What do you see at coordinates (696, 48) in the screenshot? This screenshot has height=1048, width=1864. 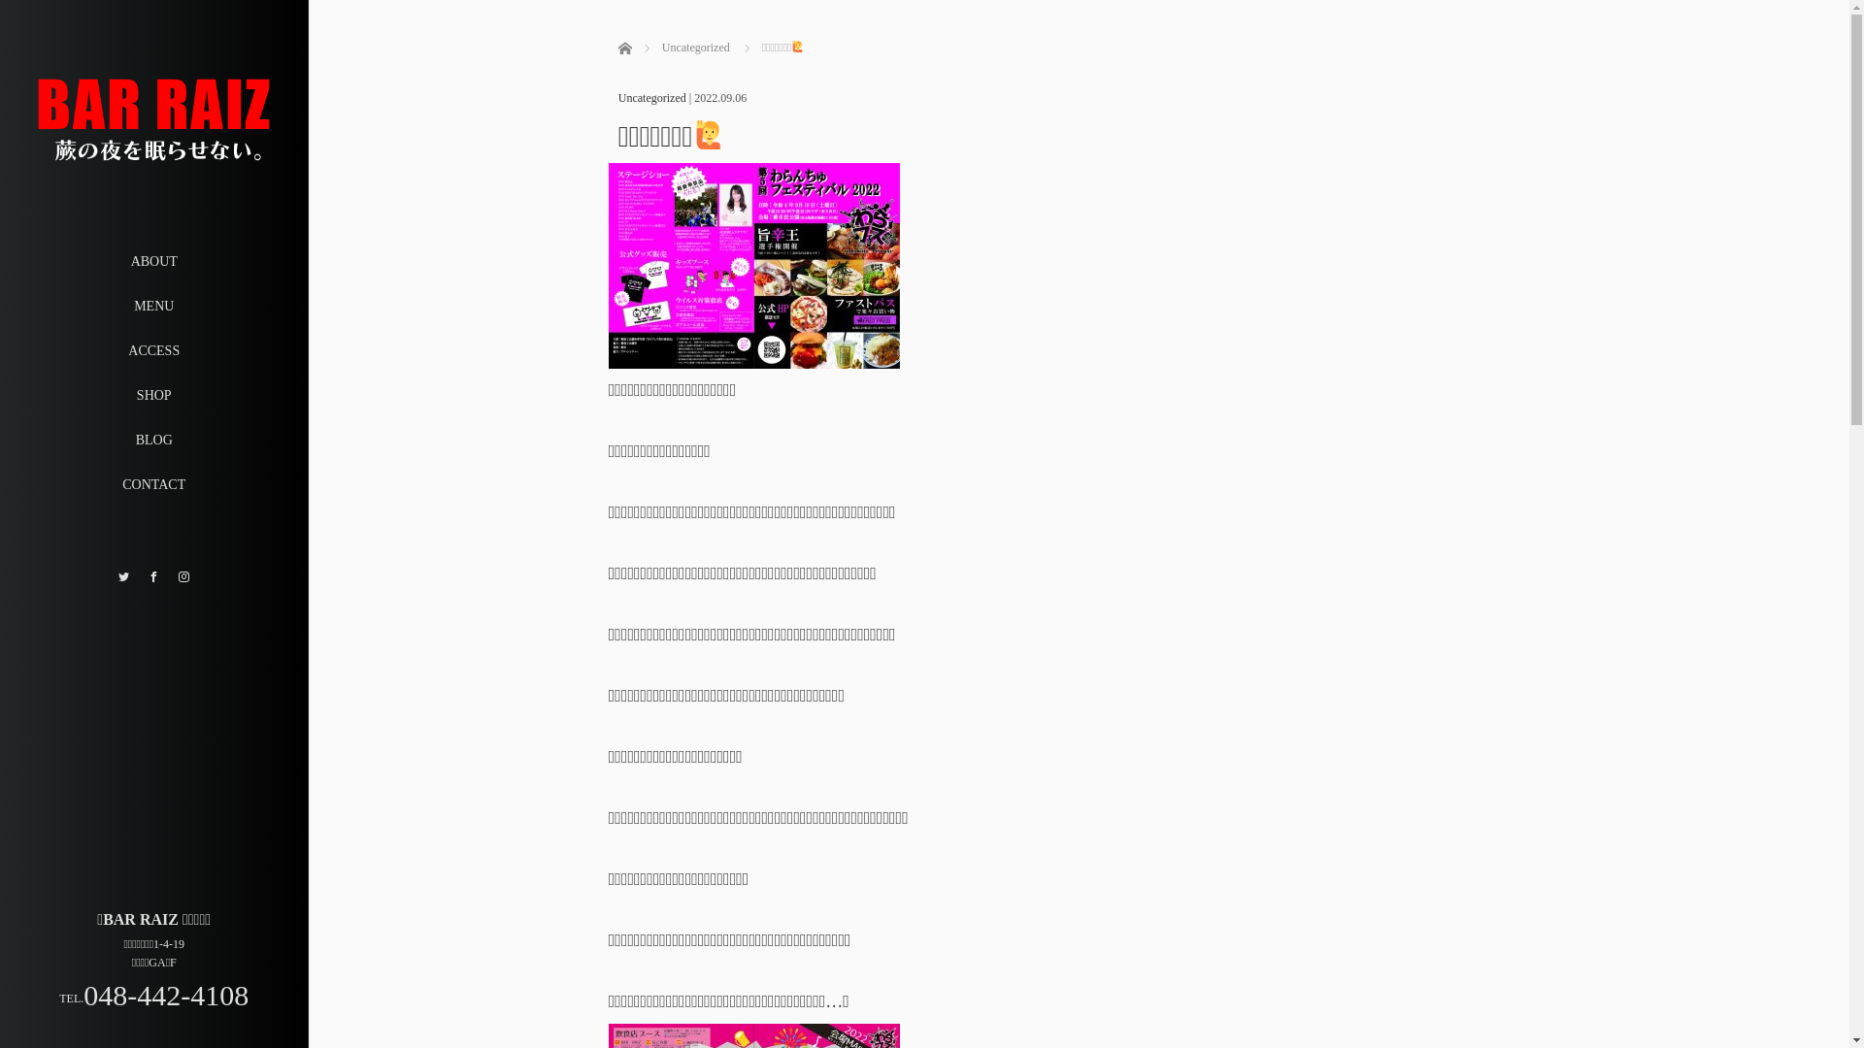 I see `Uncategorized` at bounding box center [696, 48].